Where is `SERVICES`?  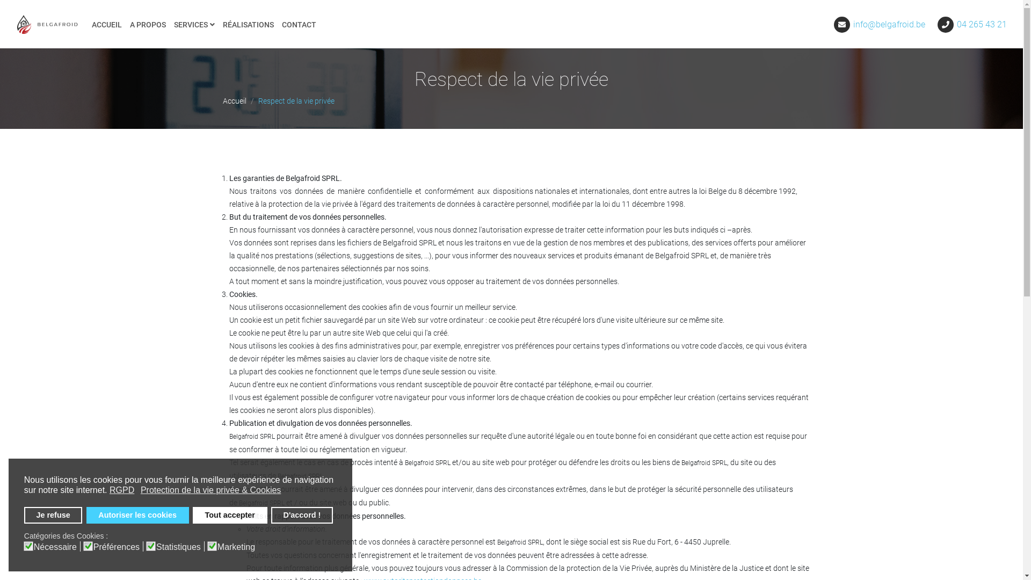
SERVICES is located at coordinates (194, 25).